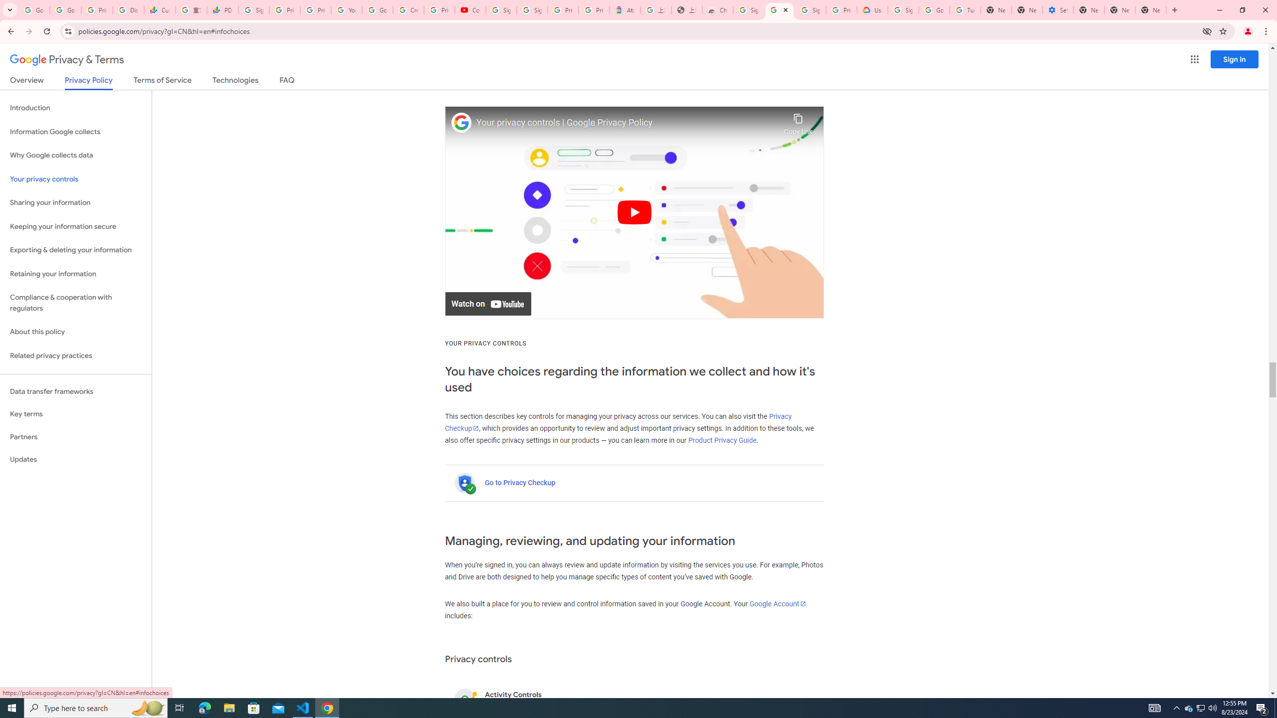 Image resolution: width=1277 pixels, height=718 pixels. Describe the element at coordinates (76, 274) in the screenshot. I see `Retaining your information` at that location.